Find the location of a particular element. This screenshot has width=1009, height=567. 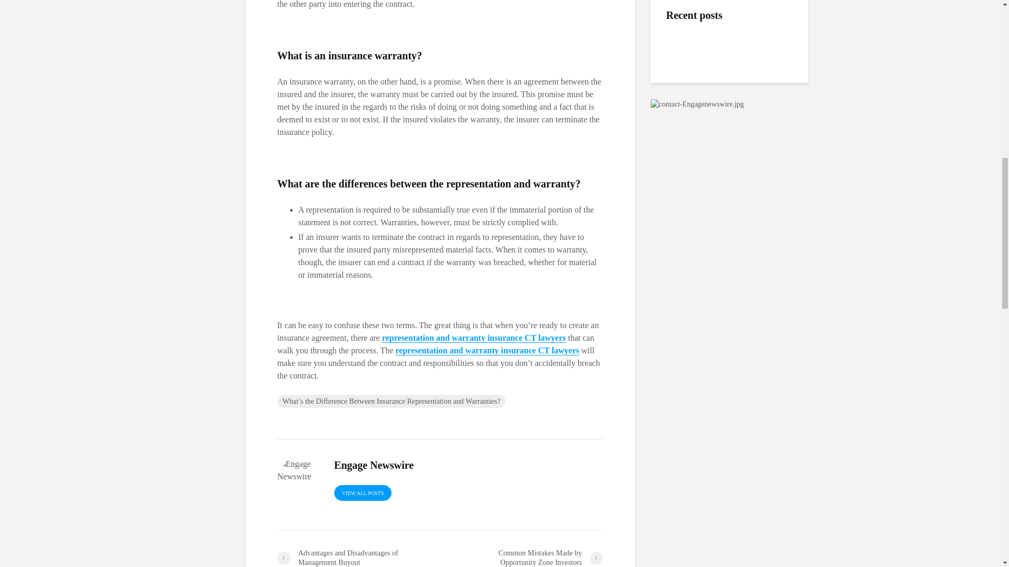

representation and warranty insurance CT lawyer is located at coordinates (474, 338).